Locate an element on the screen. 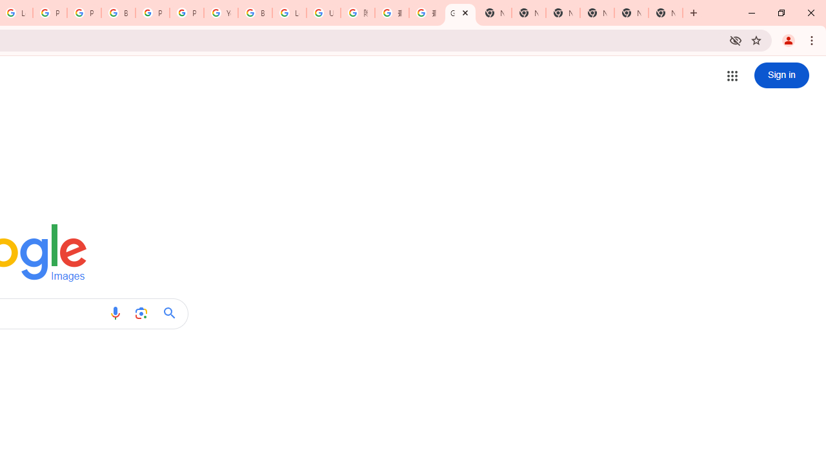 The height and width of the screenshot is (464, 826). YouTube is located at coordinates (221, 13).